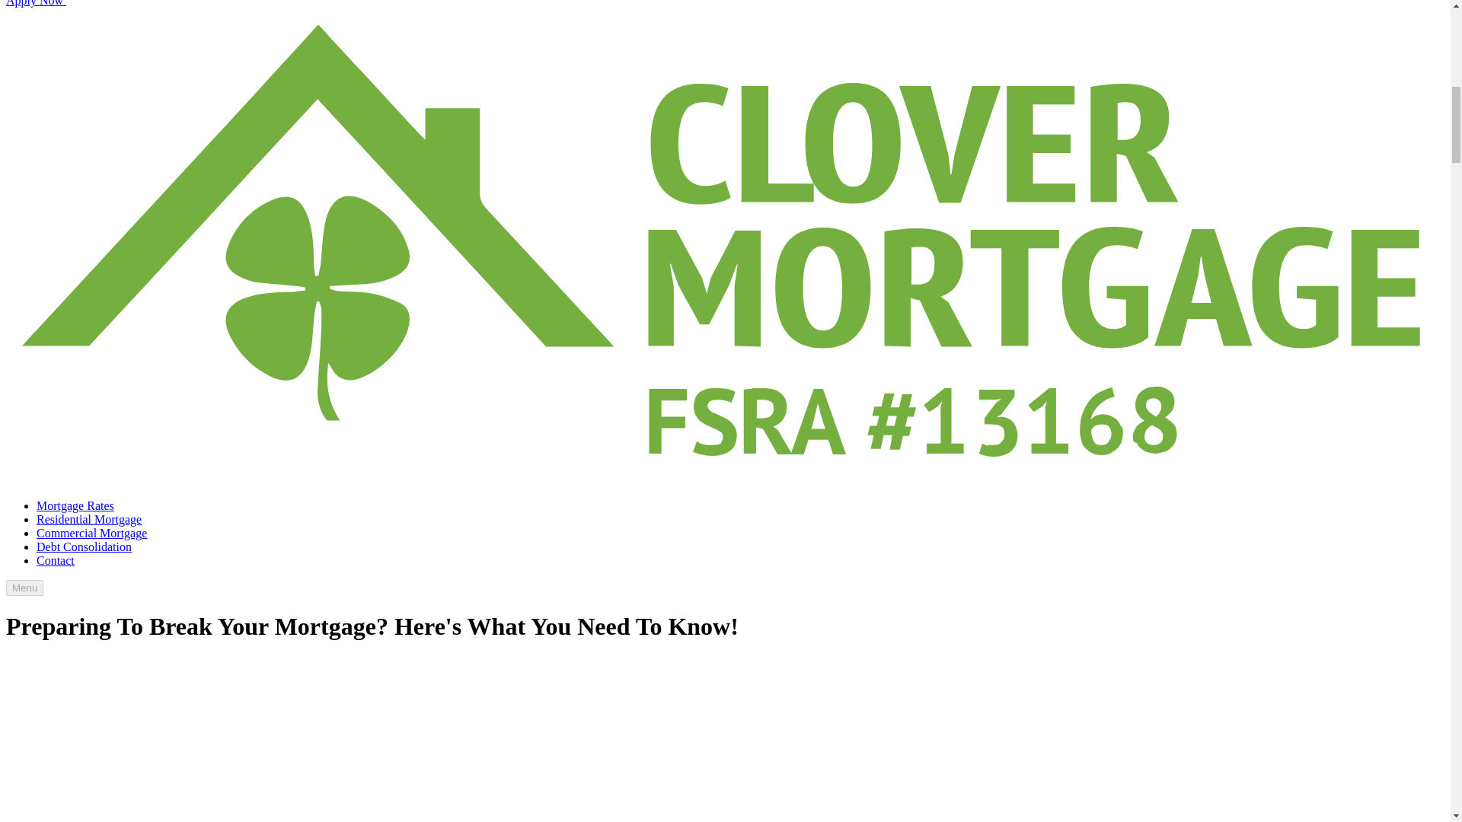 The image size is (1462, 822). What do you see at coordinates (150, 3) in the screenshot?
I see `Apply Now` at bounding box center [150, 3].